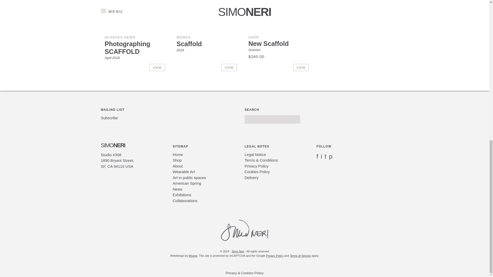 The image size is (493, 277). Describe the element at coordinates (187, 183) in the screenshot. I see `American Spring` at that location.